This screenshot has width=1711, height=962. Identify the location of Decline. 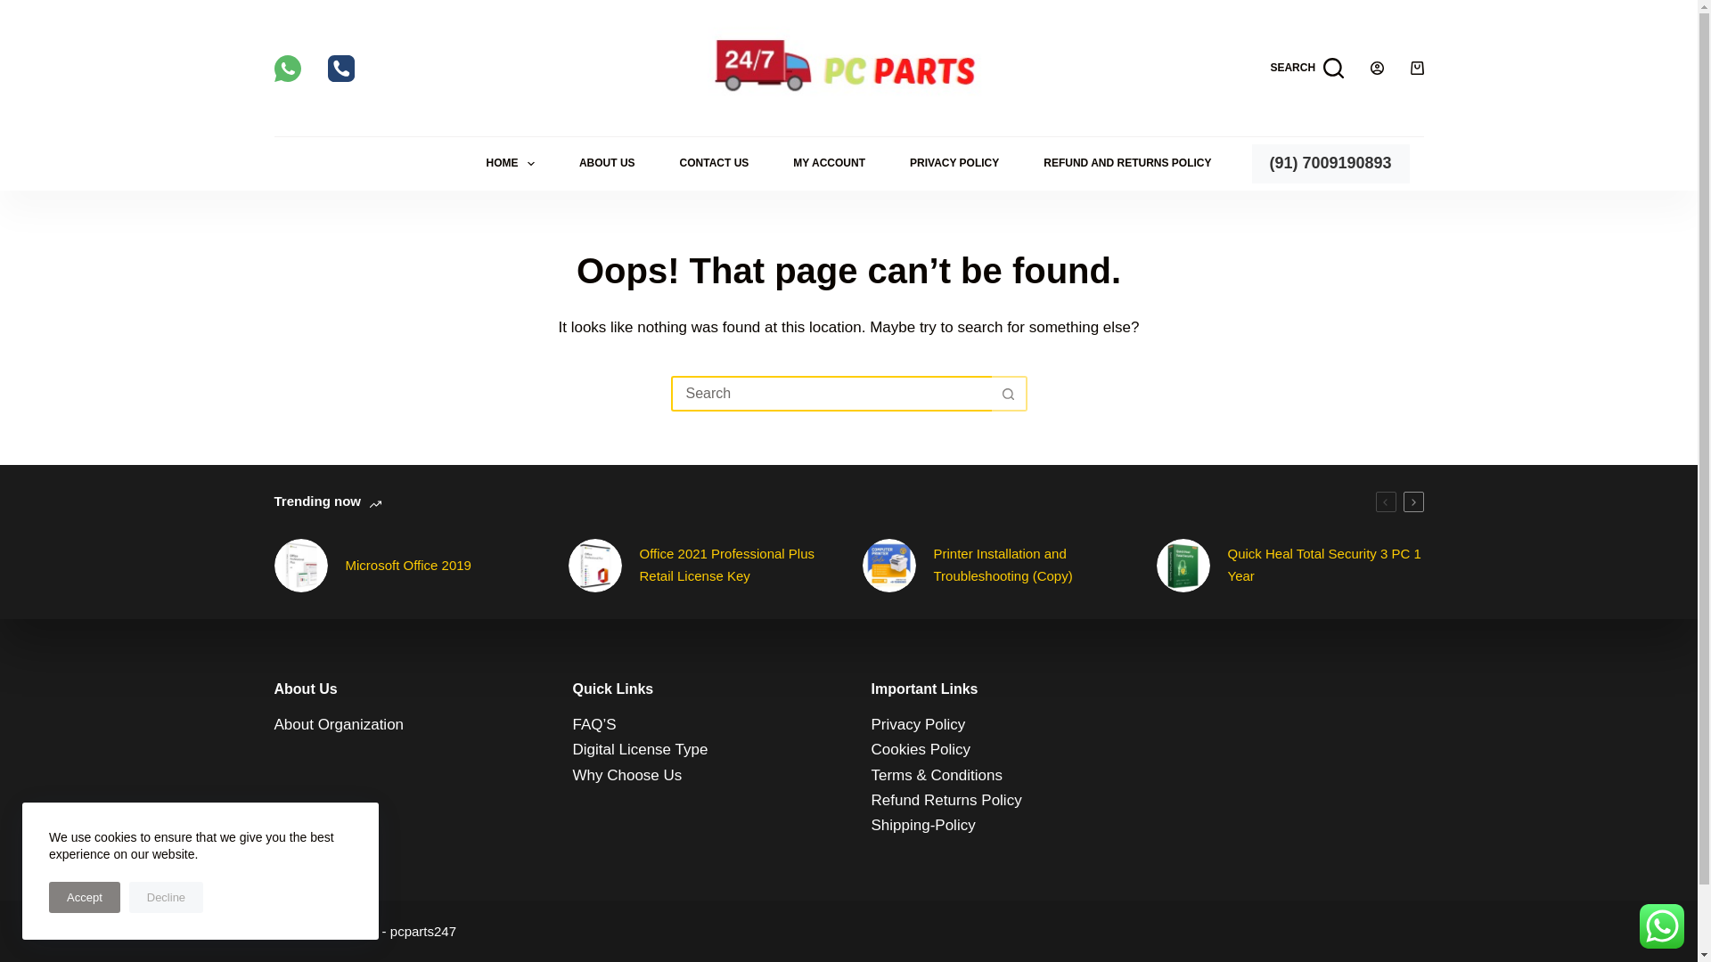
(166, 897).